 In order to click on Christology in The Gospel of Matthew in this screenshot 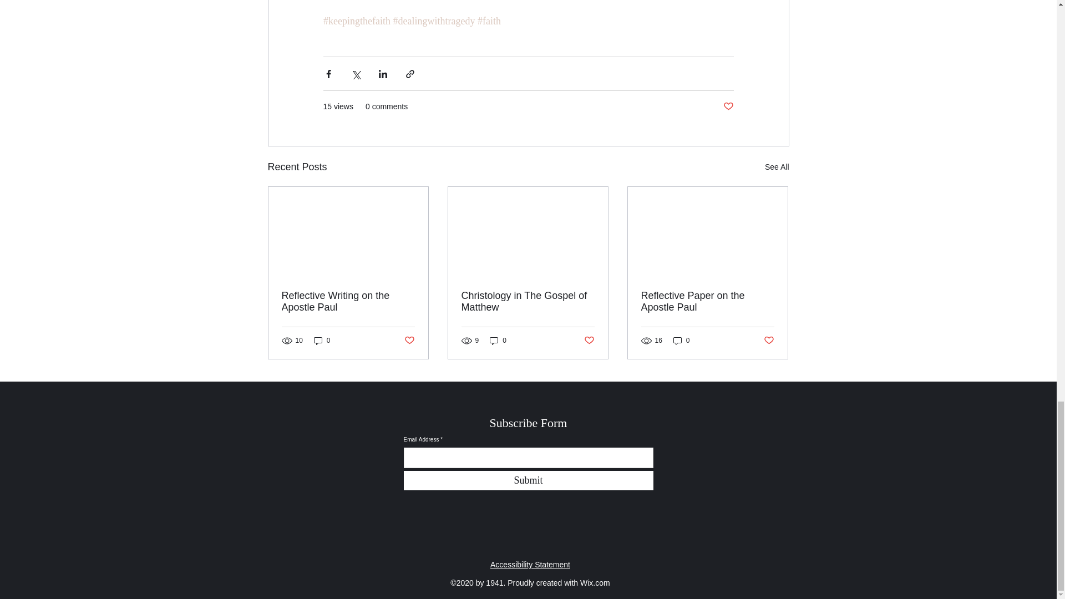, I will do `click(528, 301)`.